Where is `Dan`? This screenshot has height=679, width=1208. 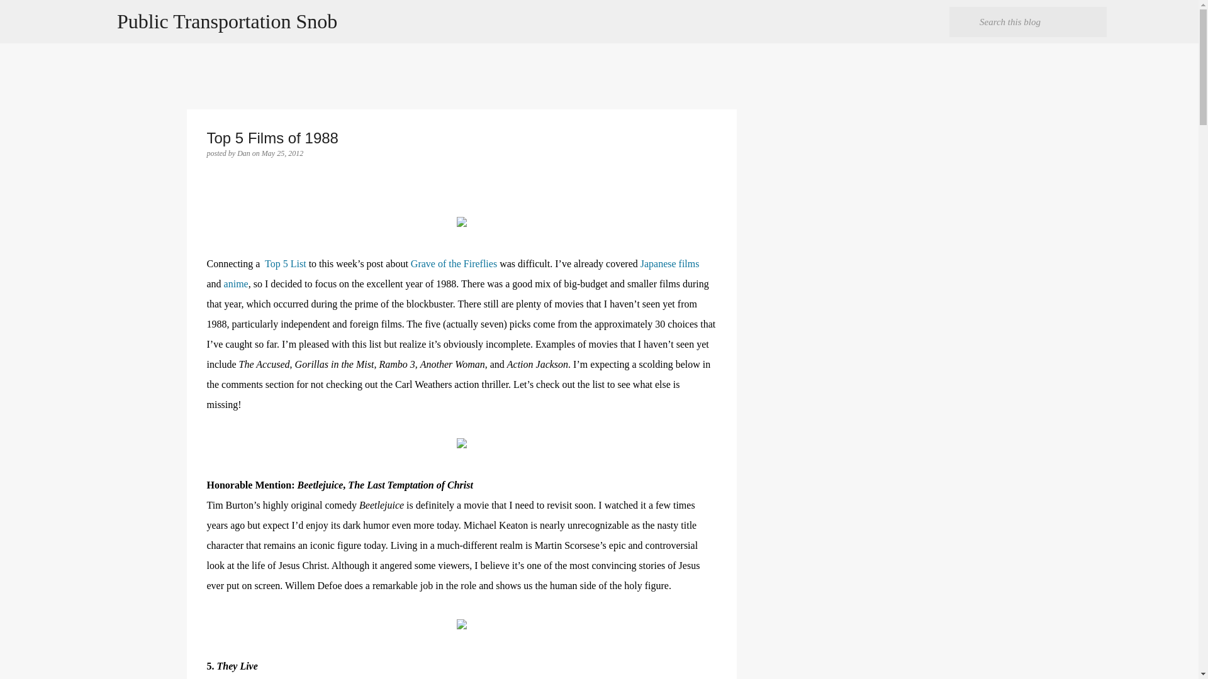
Dan is located at coordinates (244, 153).